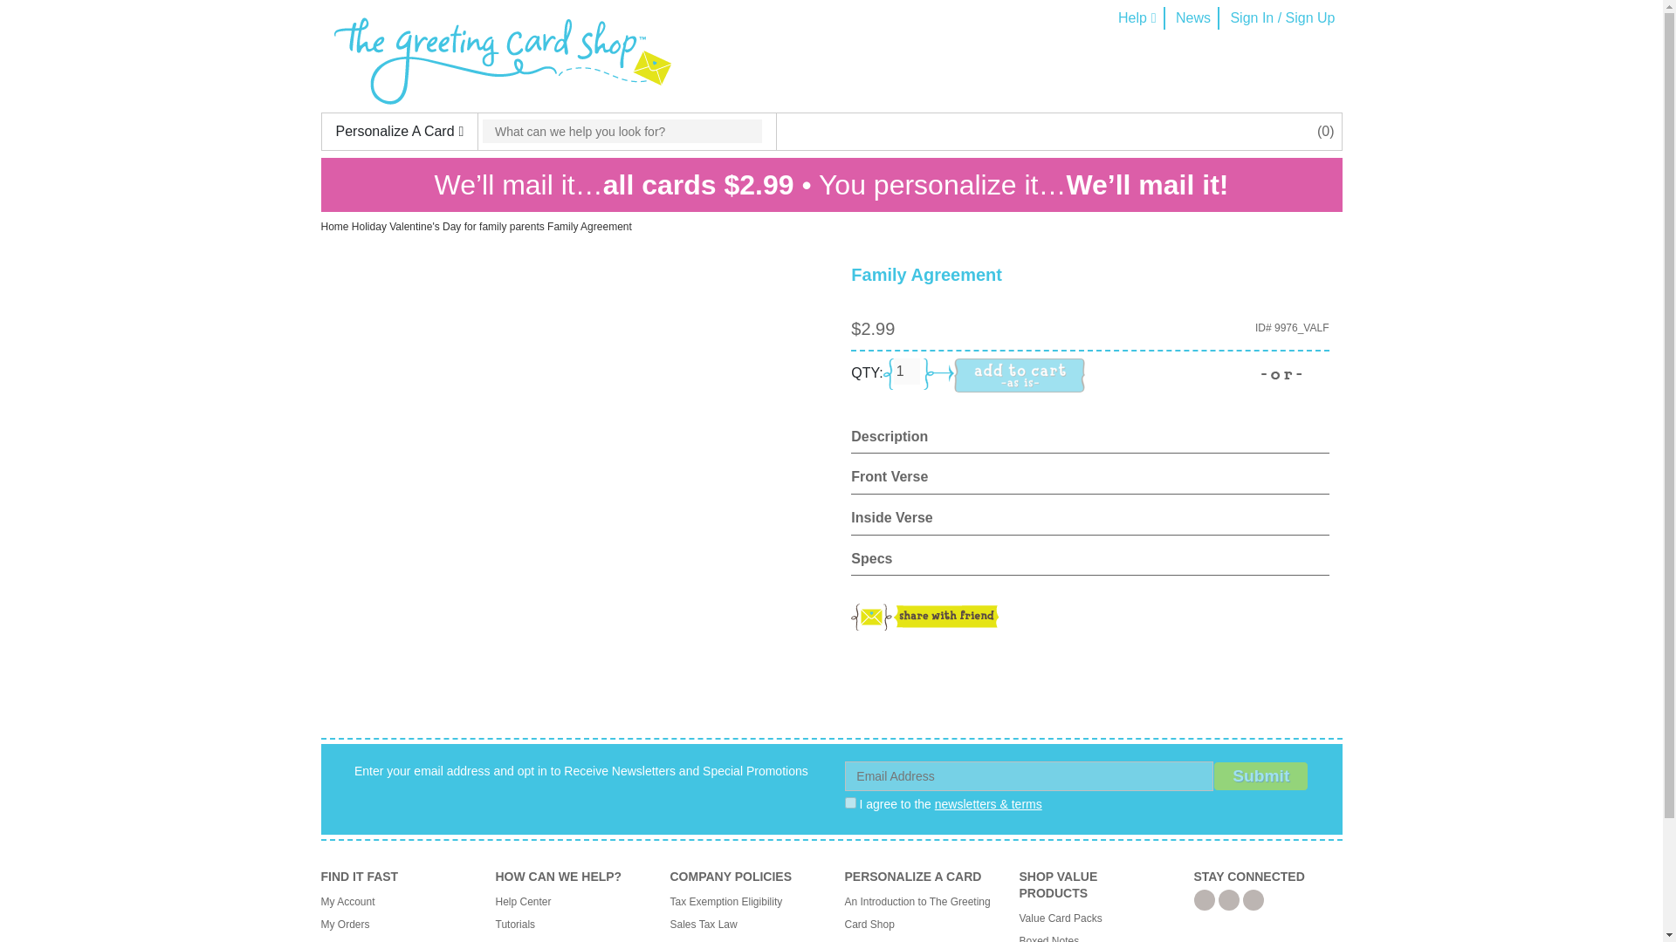 The image size is (1676, 942). Describe the element at coordinates (400, 131) in the screenshot. I see `Personalize A Card` at that location.